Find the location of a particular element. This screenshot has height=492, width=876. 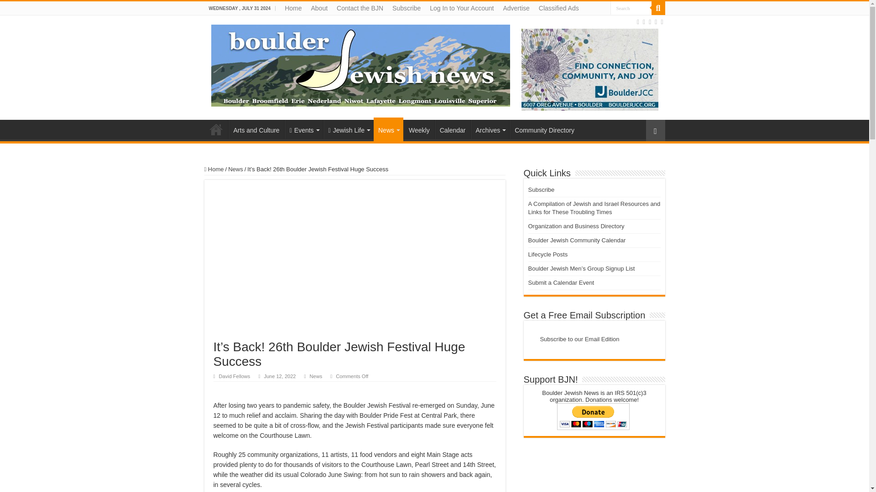

Subscribe is located at coordinates (406, 8).